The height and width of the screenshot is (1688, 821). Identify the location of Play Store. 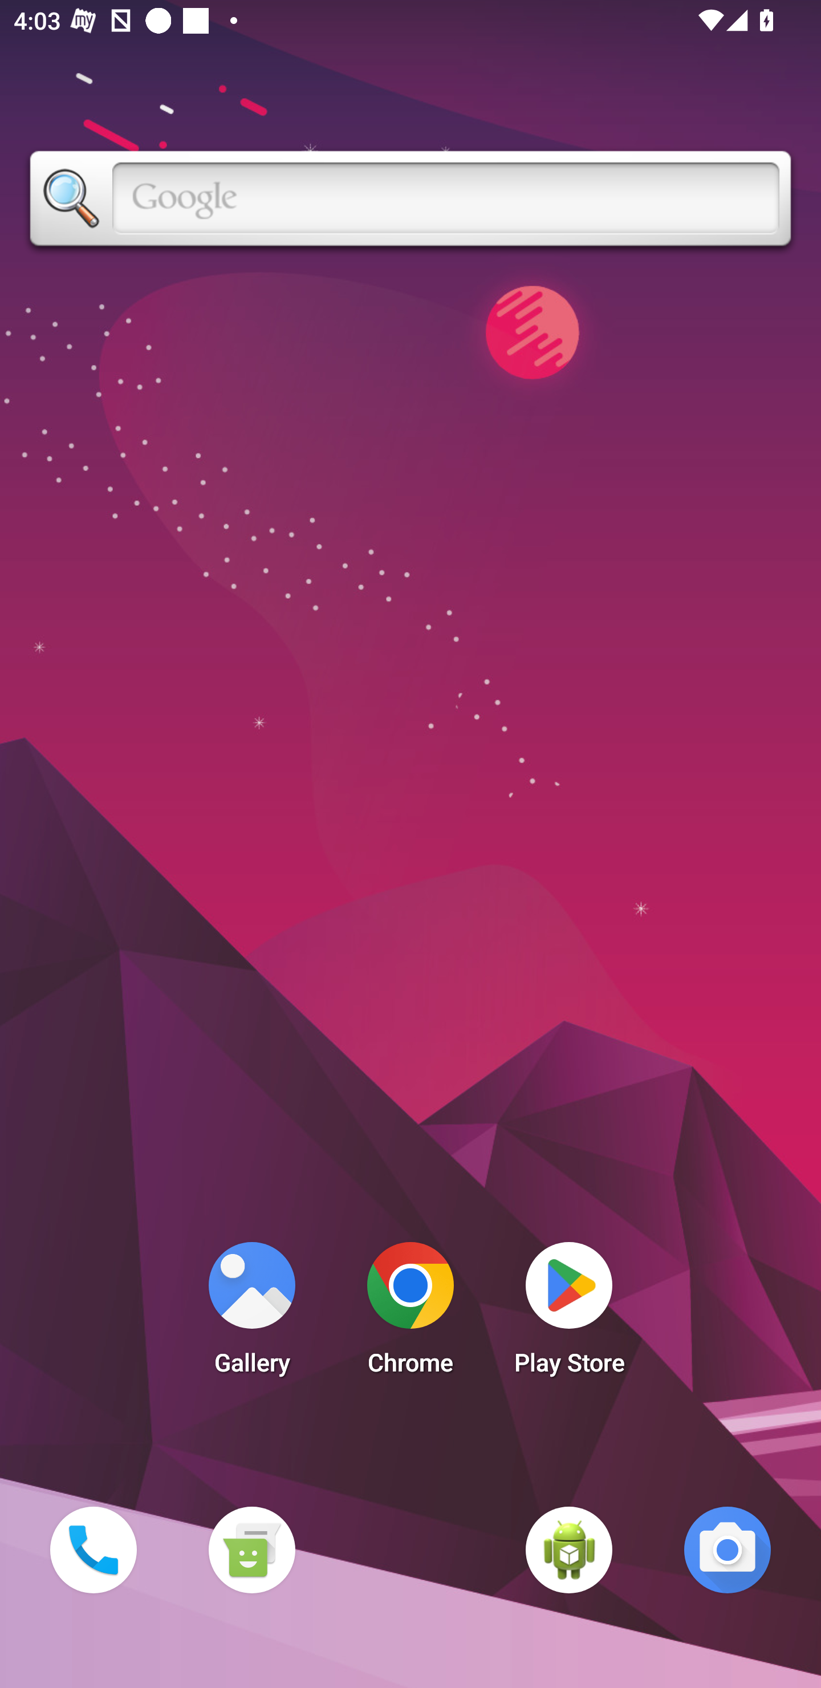
(569, 1314).